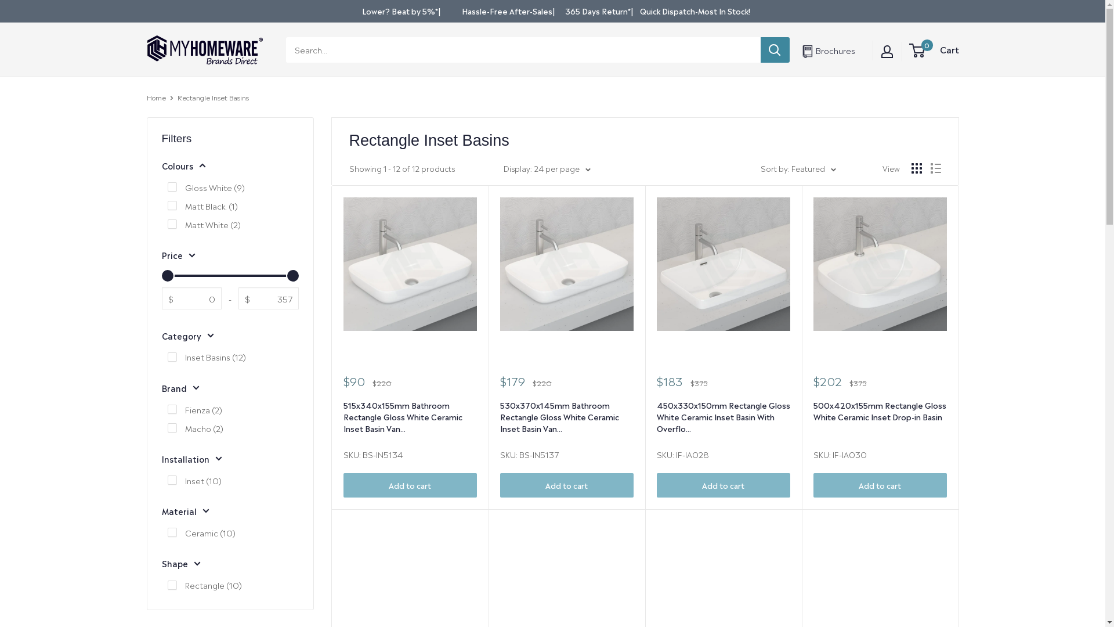 Image resolution: width=1114 pixels, height=627 pixels. What do you see at coordinates (410, 485) in the screenshot?
I see `Add to cart` at bounding box center [410, 485].